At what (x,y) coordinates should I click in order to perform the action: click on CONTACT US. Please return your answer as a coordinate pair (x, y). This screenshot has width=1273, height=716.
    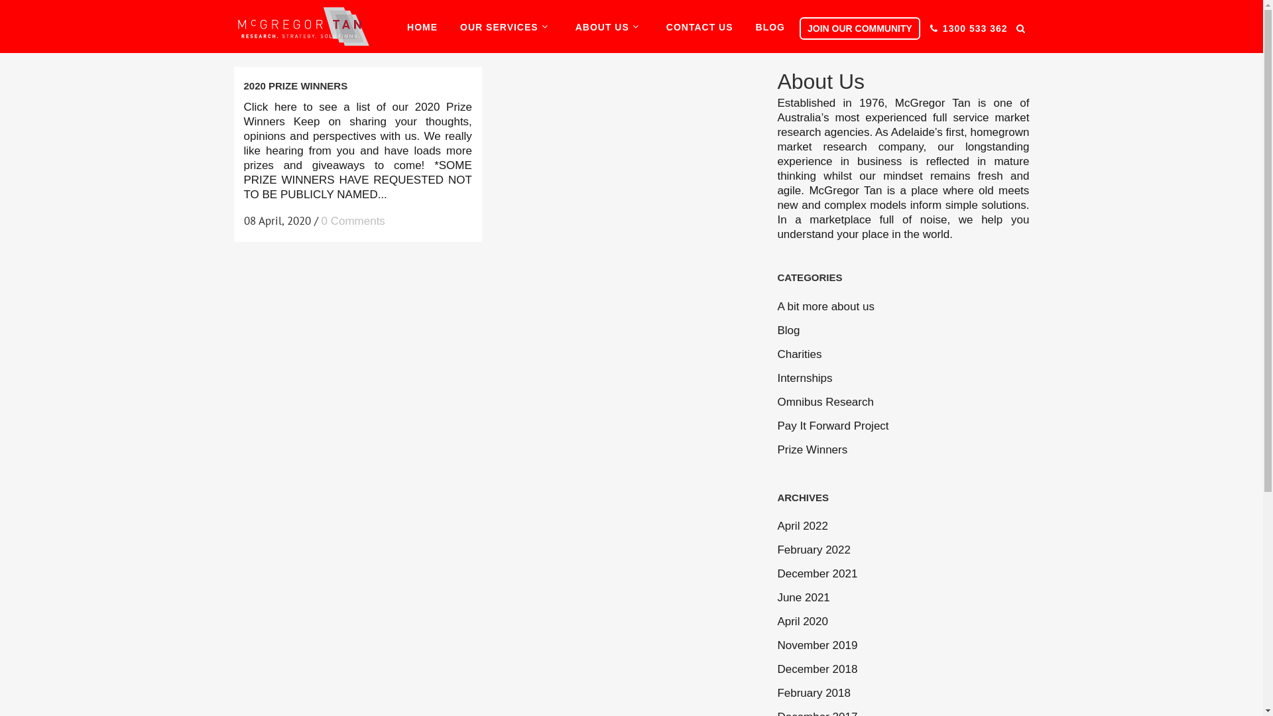
    Looking at the image, I should click on (699, 27).